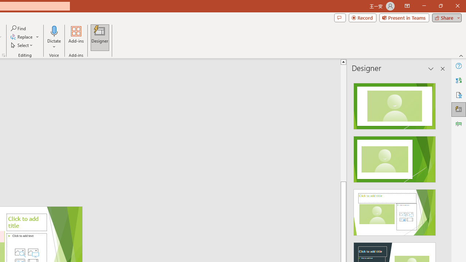 This screenshot has width=466, height=262. What do you see at coordinates (459, 124) in the screenshot?
I see `Animation Pane` at bounding box center [459, 124].